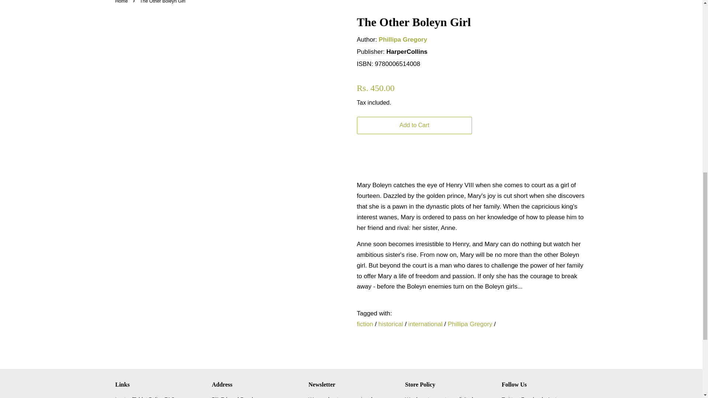 This screenshot has height=398, width=708. I want to click on Champaca Bookstore, Library and Cafe on Facebook, so click(532, 397).